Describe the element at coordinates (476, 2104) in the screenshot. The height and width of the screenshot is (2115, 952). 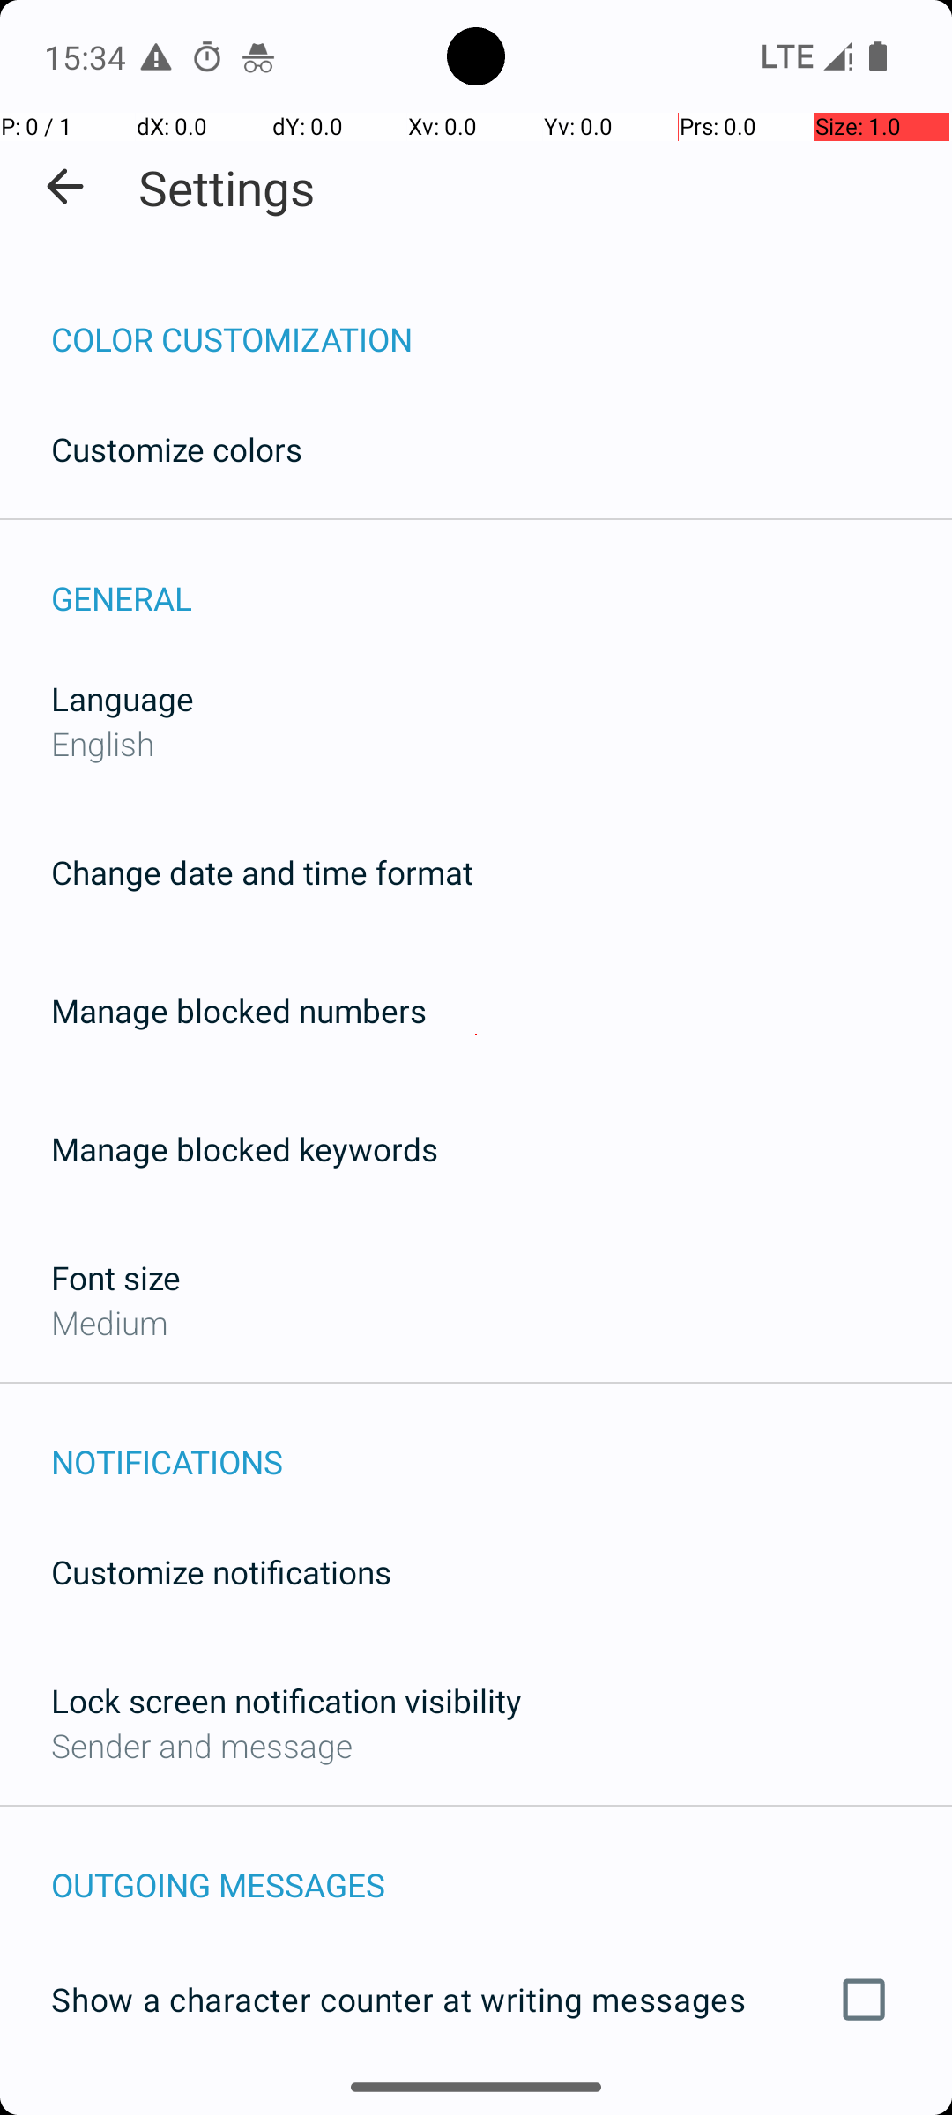
I see `Remove accents and diacritics at sending messages` at that location.